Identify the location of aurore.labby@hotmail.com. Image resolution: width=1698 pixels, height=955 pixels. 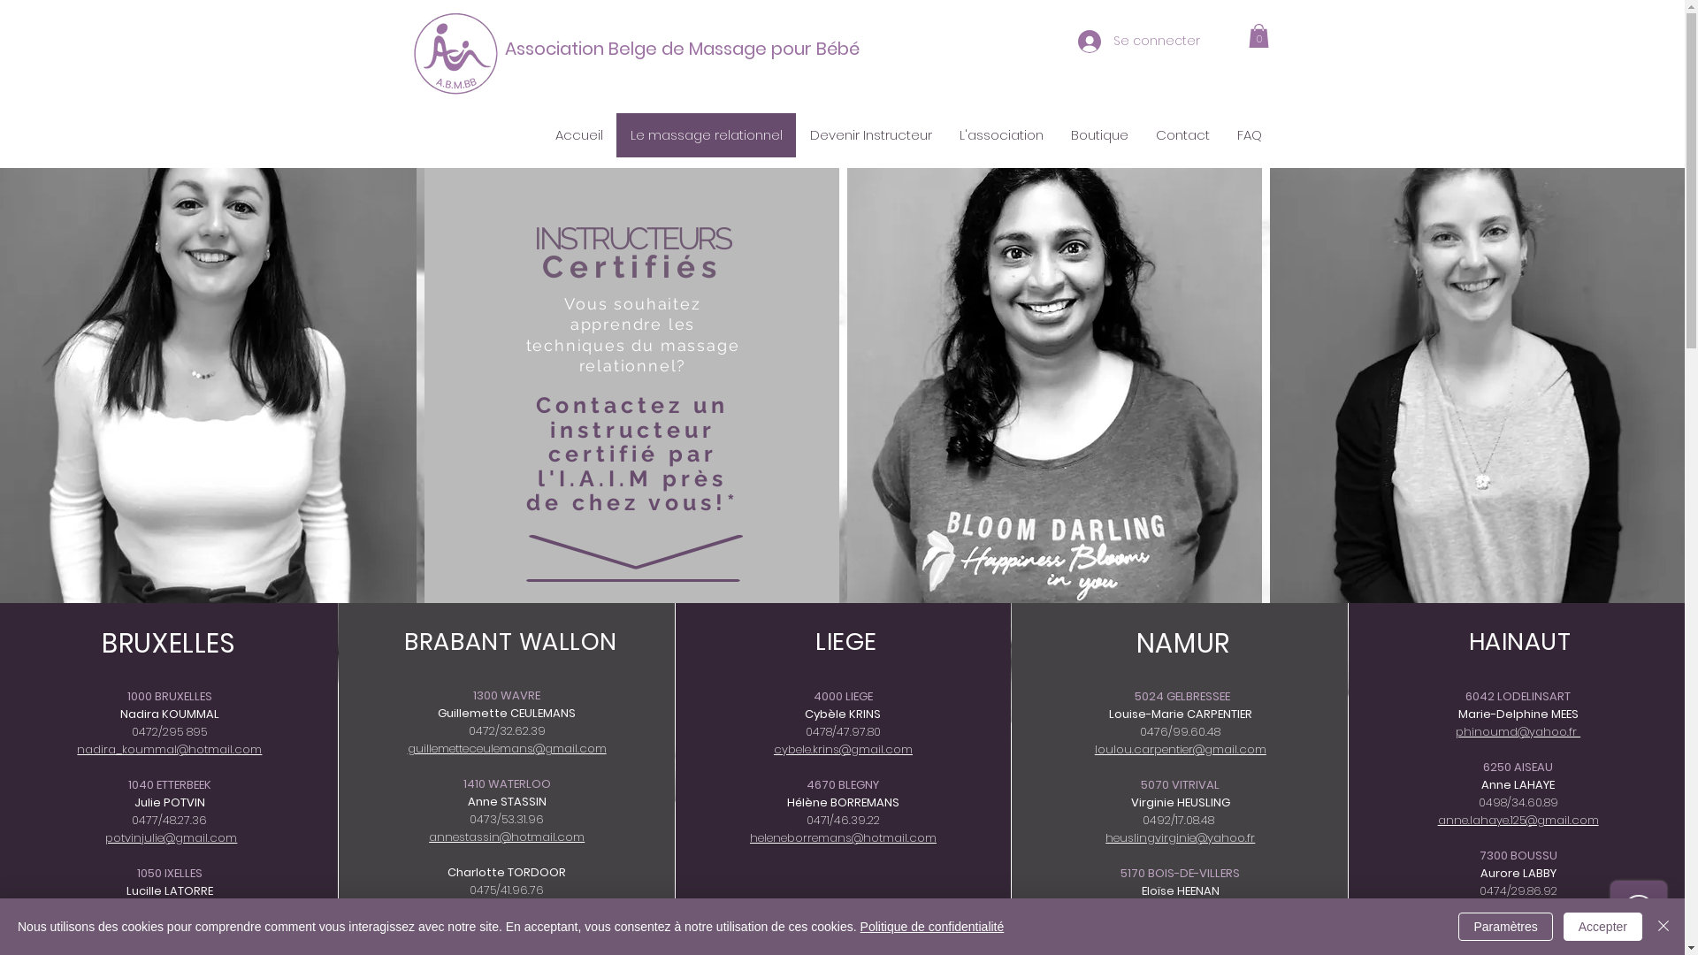
(1518, 908).